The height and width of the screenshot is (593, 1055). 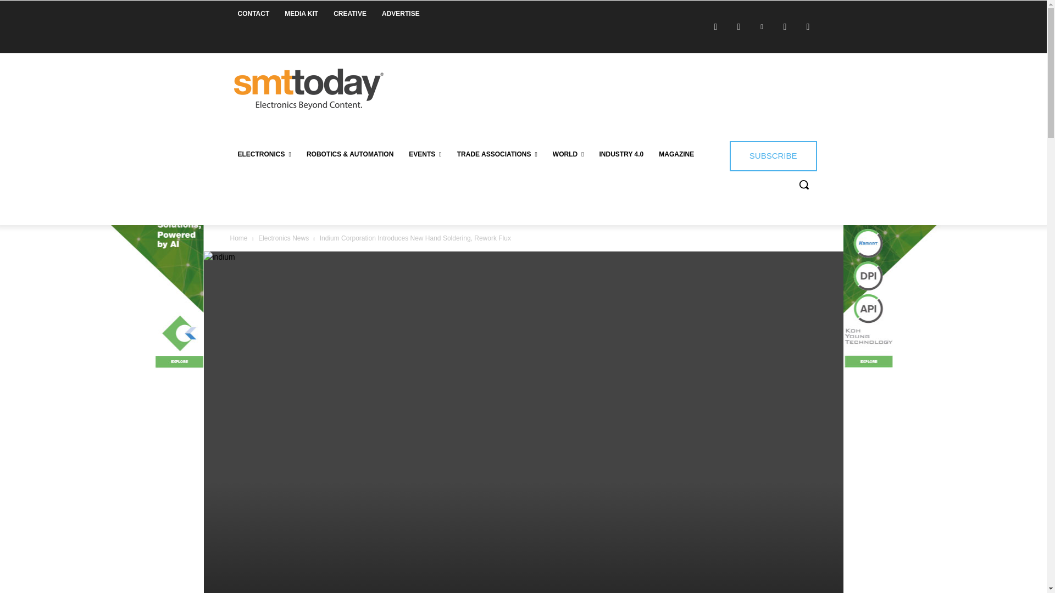 What do you see at coordinates (301, 13) in the screenshot?
I see `MEDIA KIT` at bounding box center [301, 13].